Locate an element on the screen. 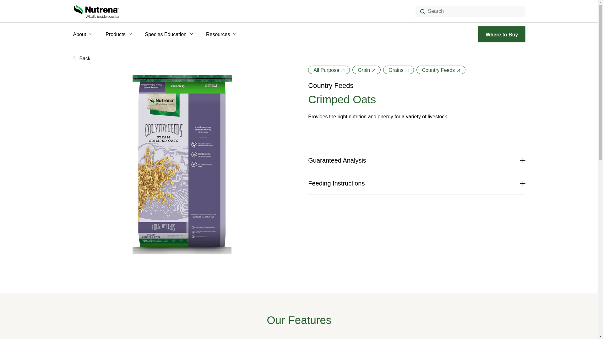  Resources is located at coordinates (218, 34).